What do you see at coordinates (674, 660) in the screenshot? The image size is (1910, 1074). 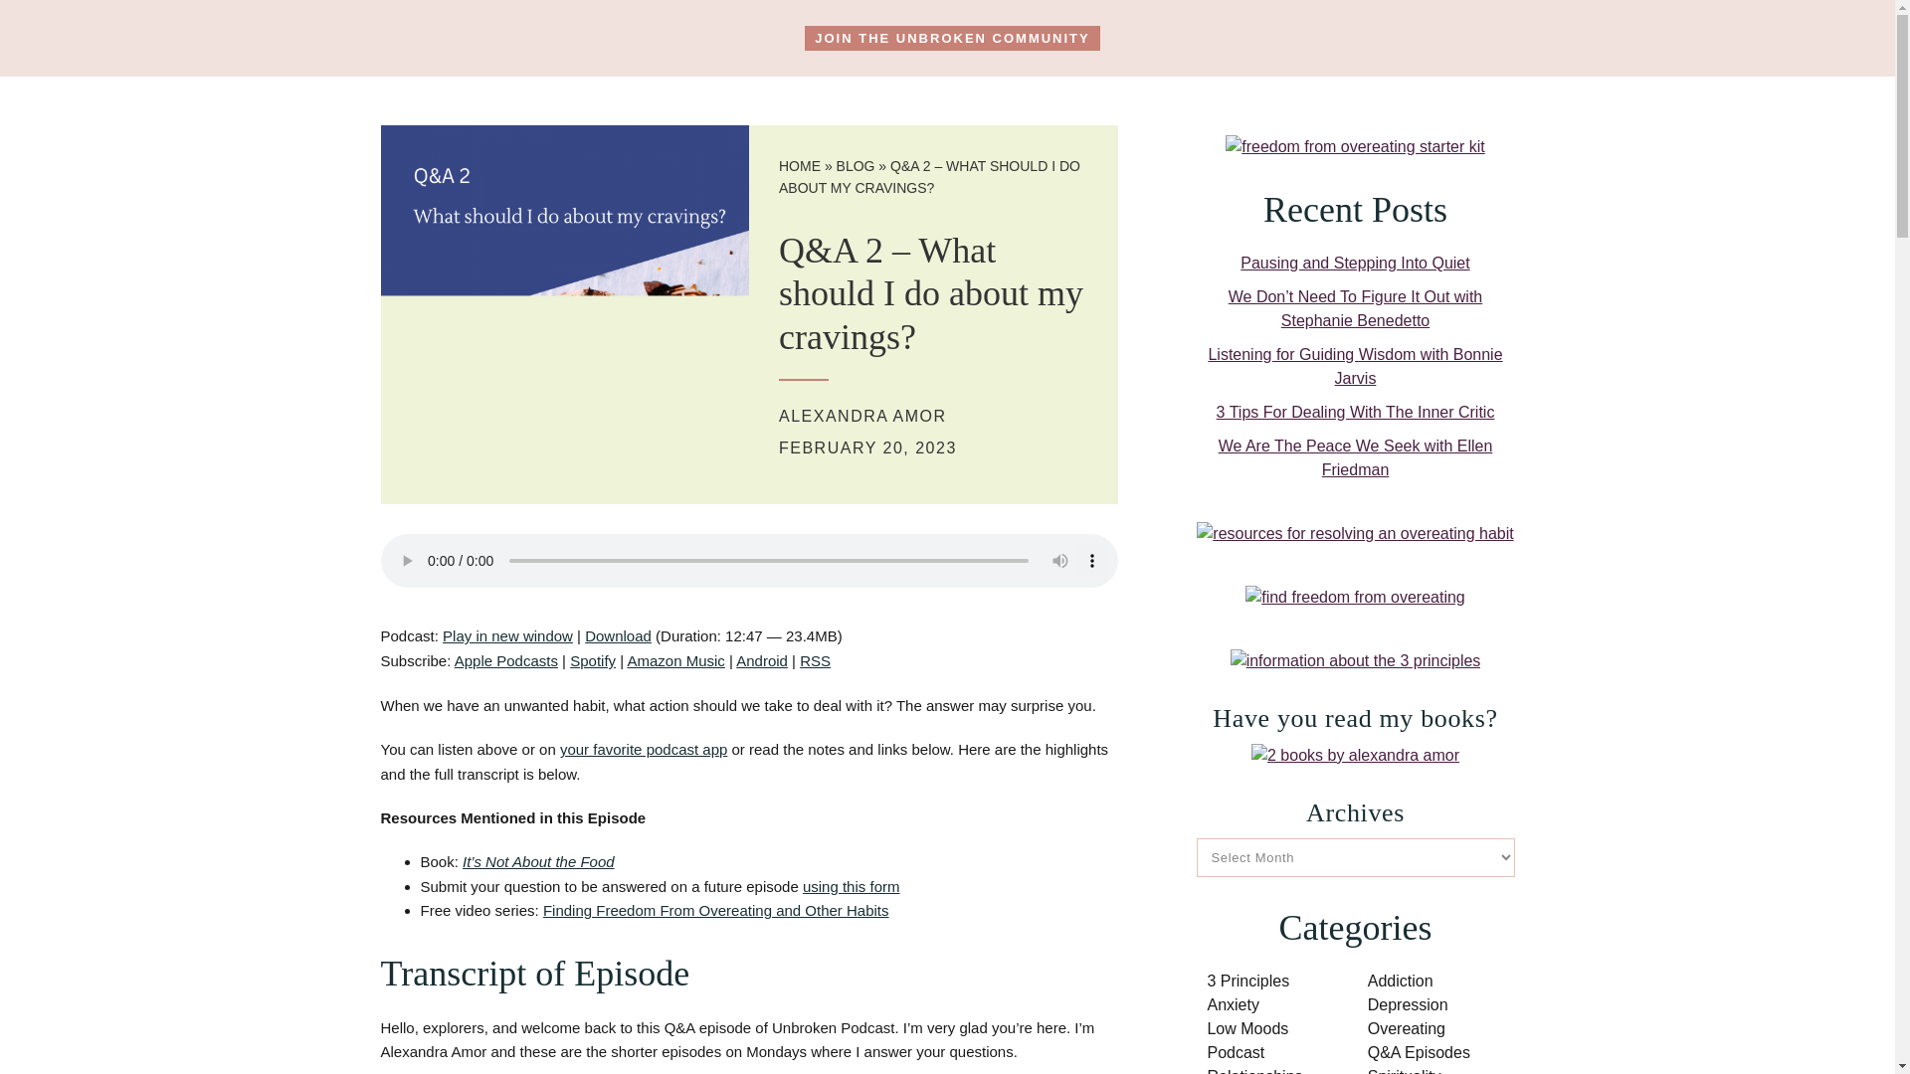 I see `Subscribe on Amazon Music` at bounding box center [674, 660].